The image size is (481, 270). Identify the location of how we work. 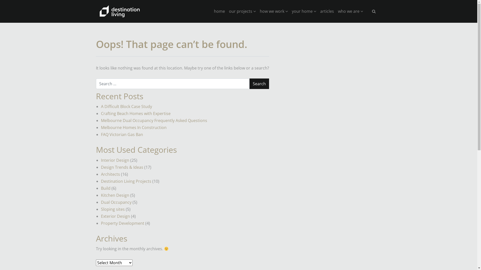
(274, 11).